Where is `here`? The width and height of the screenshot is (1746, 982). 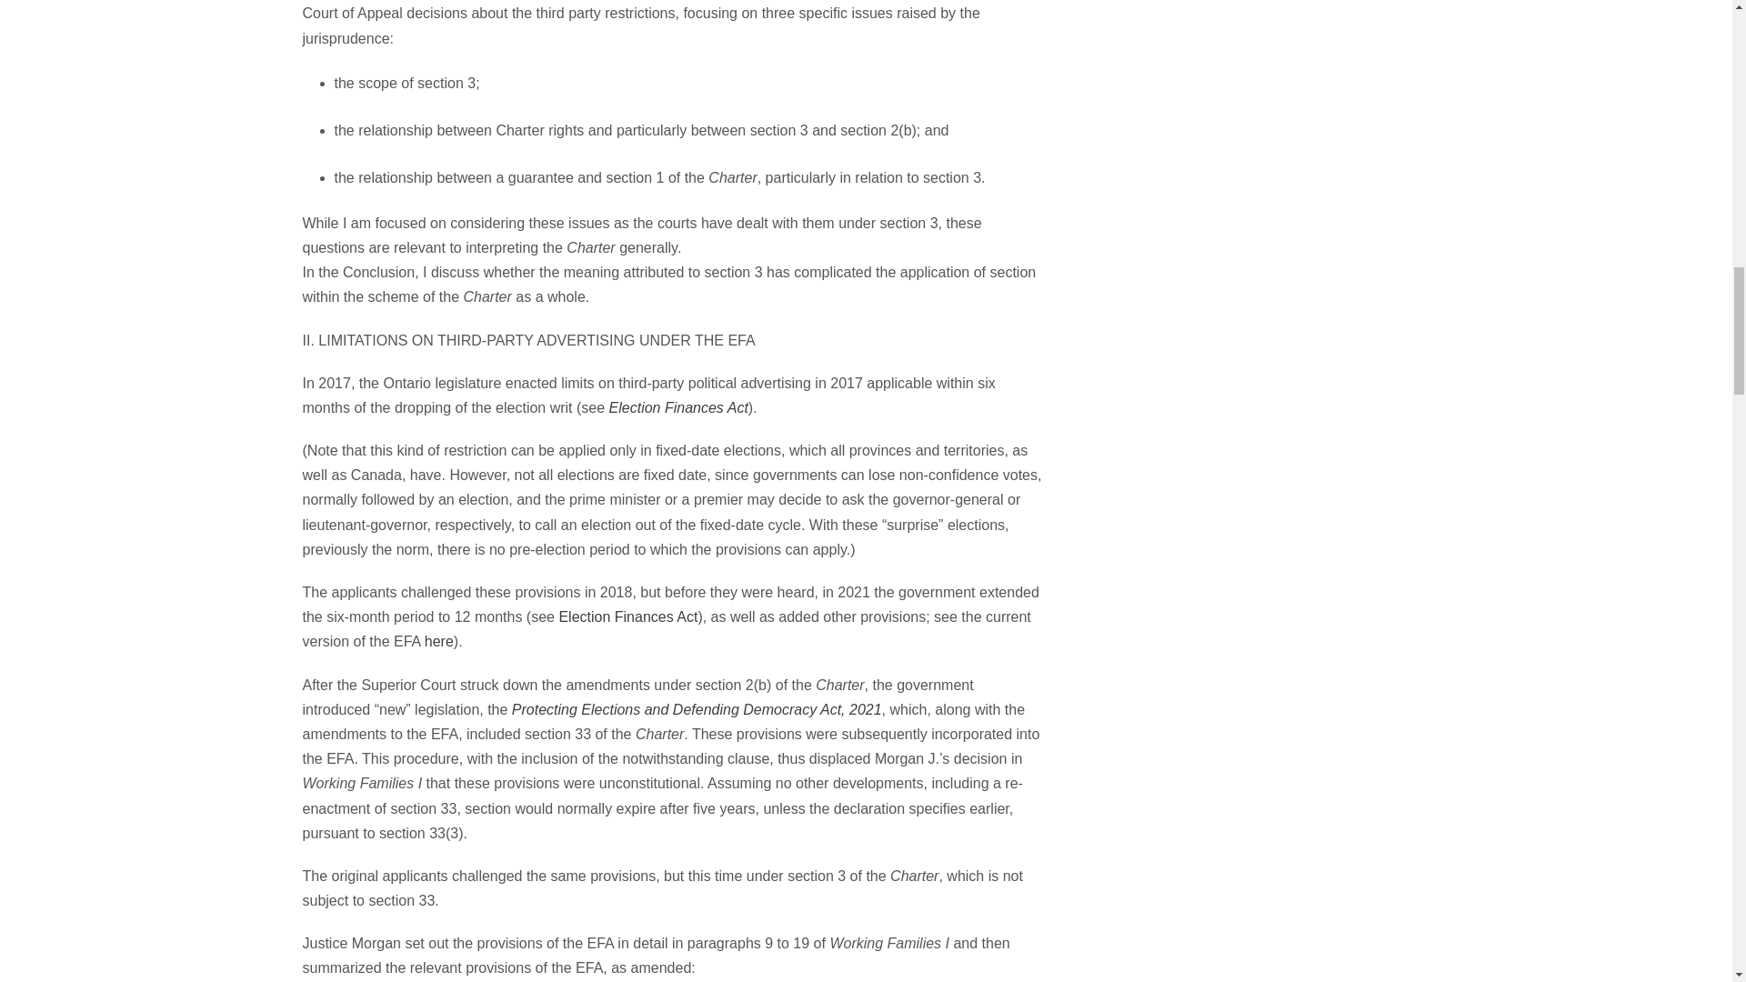 here is located at coordinates (438, 640).